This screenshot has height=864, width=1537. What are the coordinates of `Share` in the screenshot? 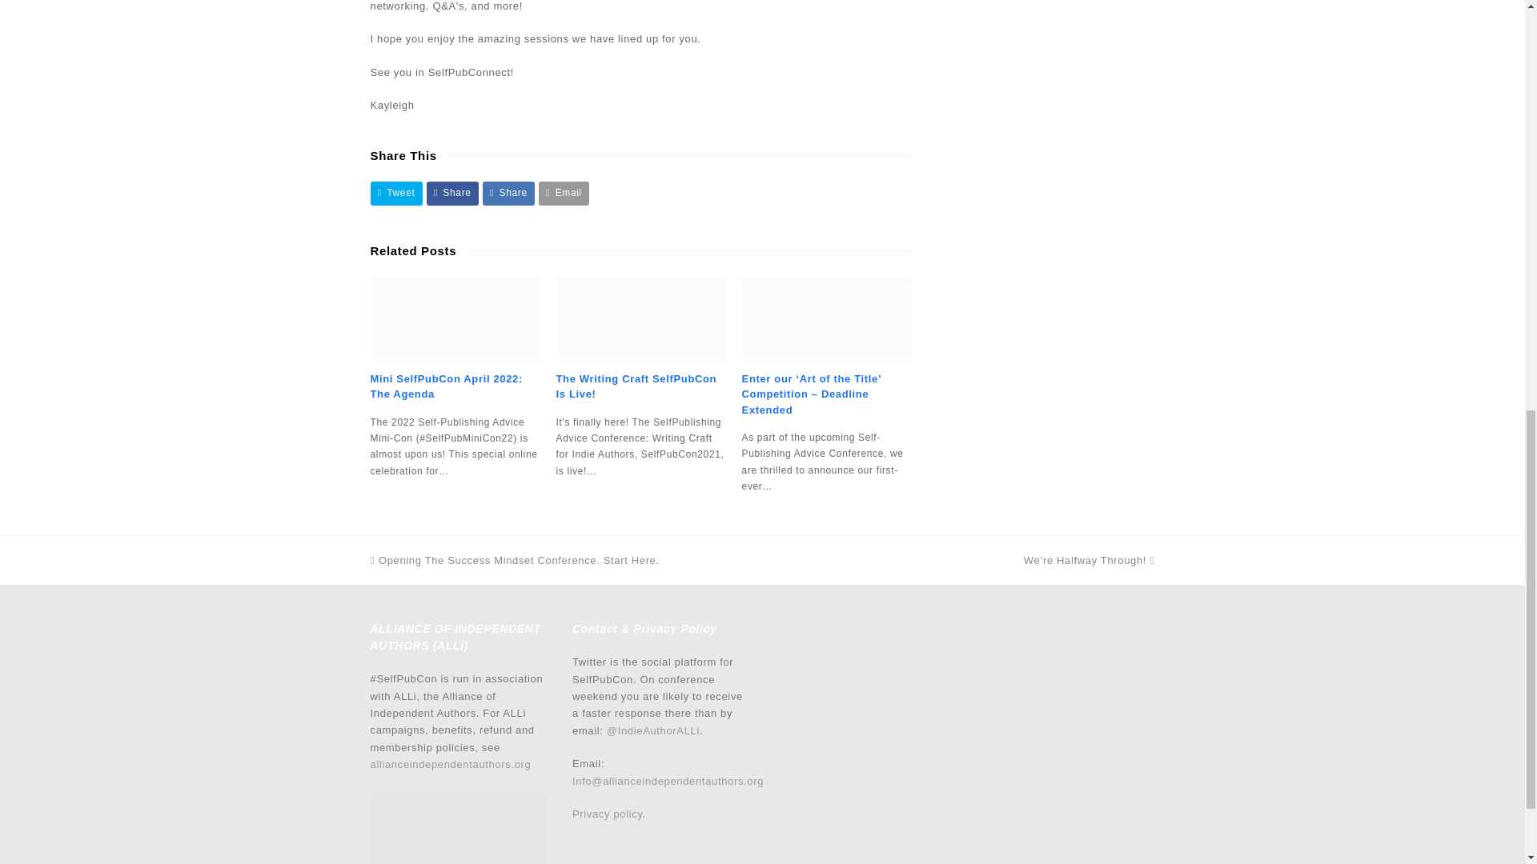 It's located at (508, 192).